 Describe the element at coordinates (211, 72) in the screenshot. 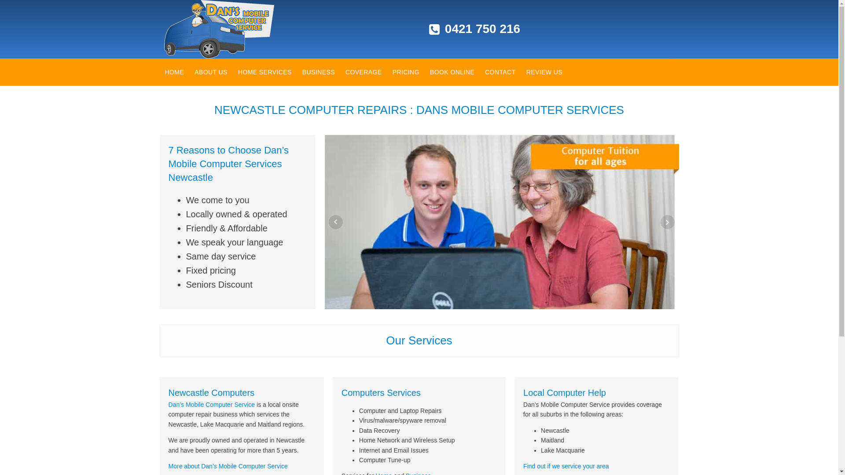

I see `ABOUT US` at that location.